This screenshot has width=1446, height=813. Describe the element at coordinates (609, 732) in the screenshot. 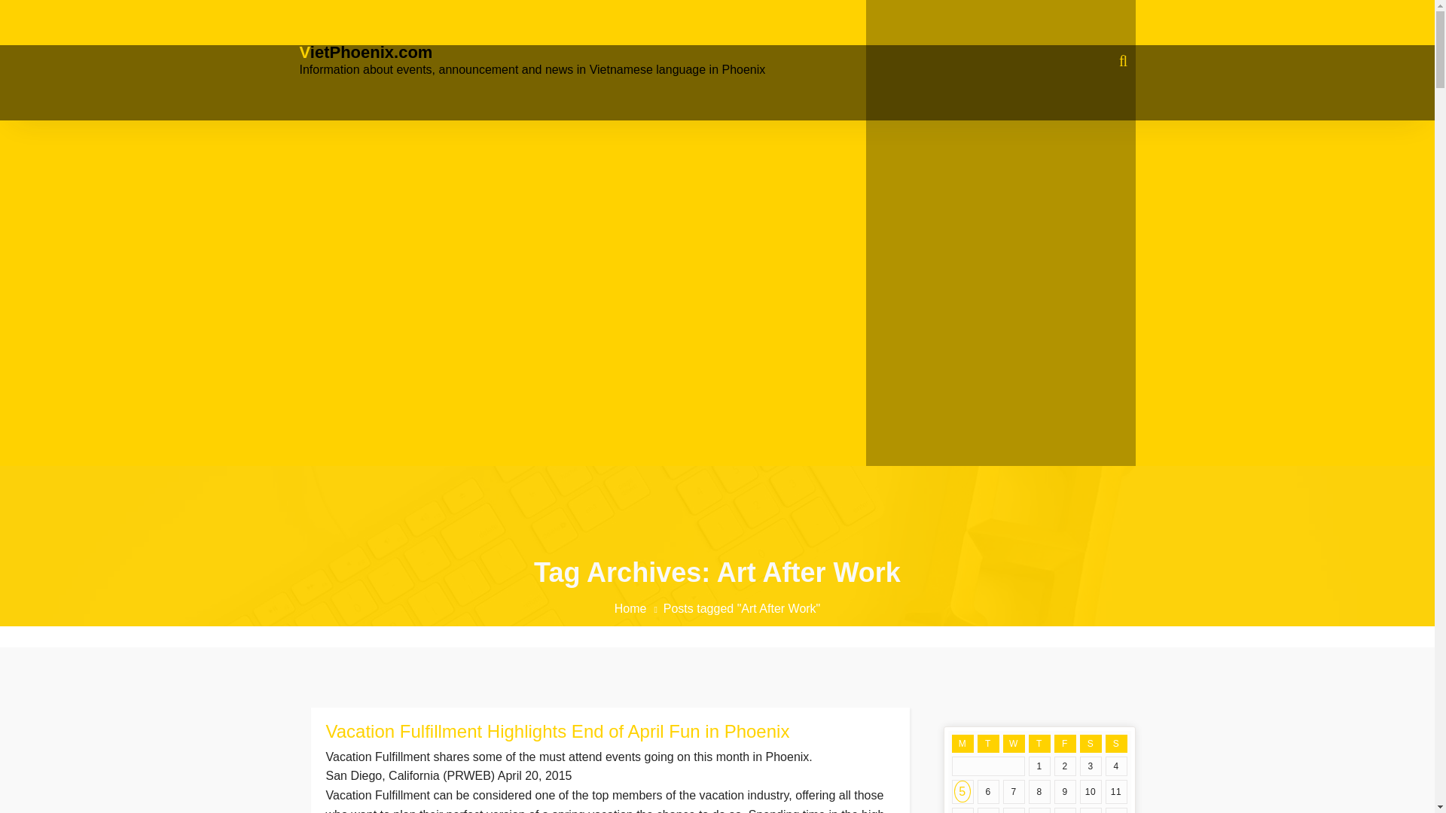

I see `Vacation Fulfillment Highlights End of April Fun in Phoenix` at that location.